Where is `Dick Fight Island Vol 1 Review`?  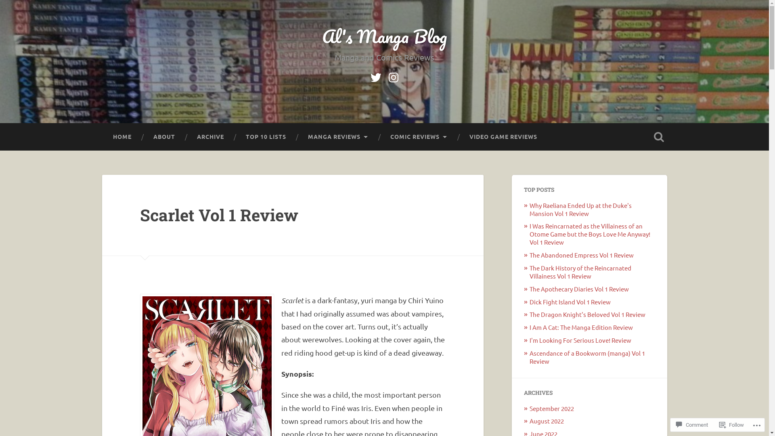
Dick Fight Island Vol 1 Review is located at coordinates (570, 302).